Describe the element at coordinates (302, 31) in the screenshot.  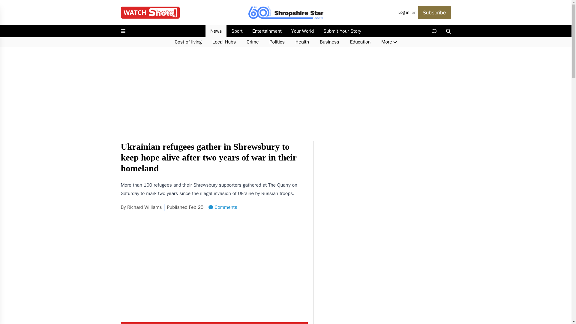
I see `Your World` at that location.